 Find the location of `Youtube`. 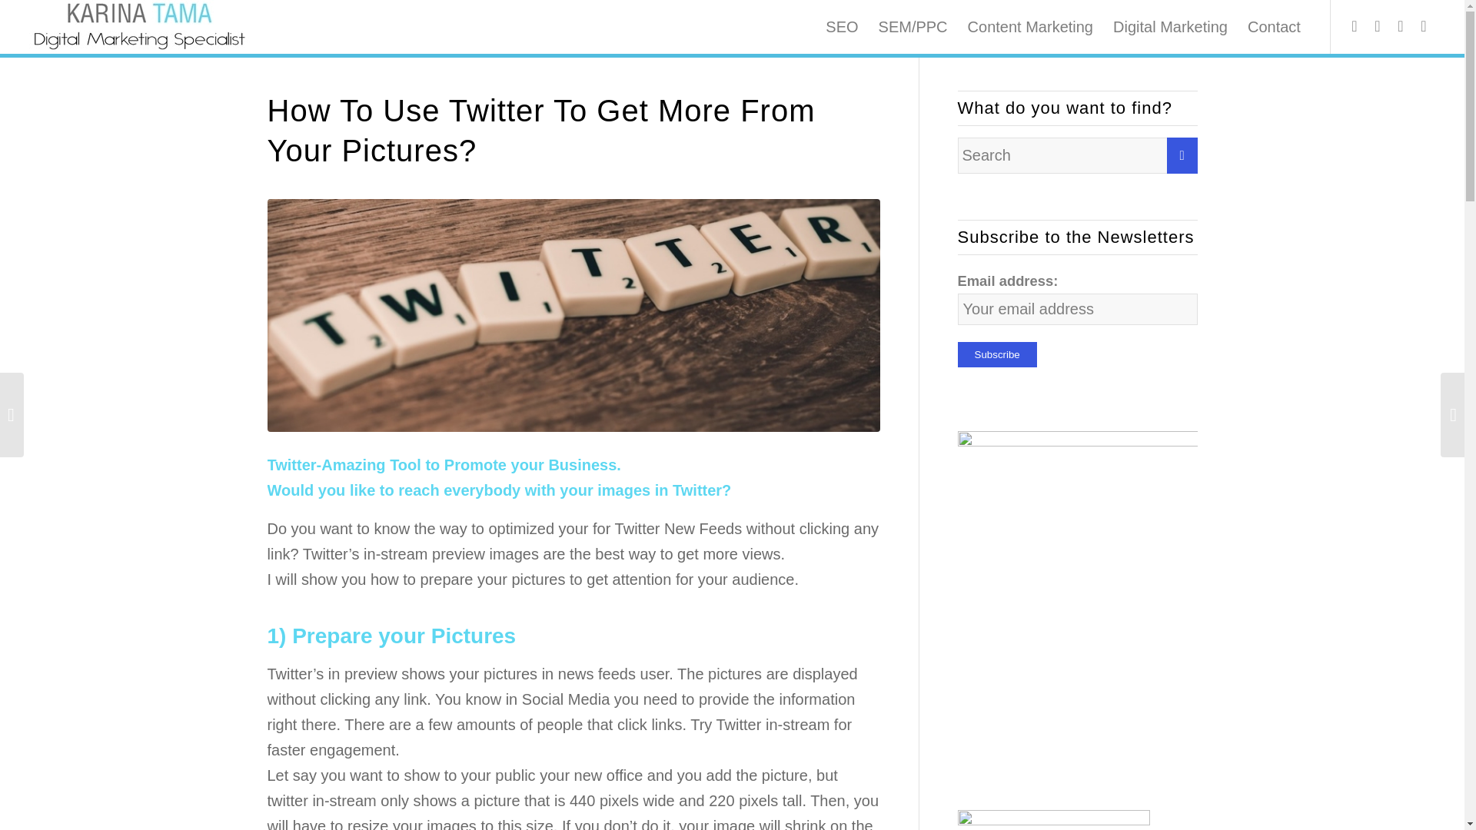

Youtube is located at coordinates (1401, 26).